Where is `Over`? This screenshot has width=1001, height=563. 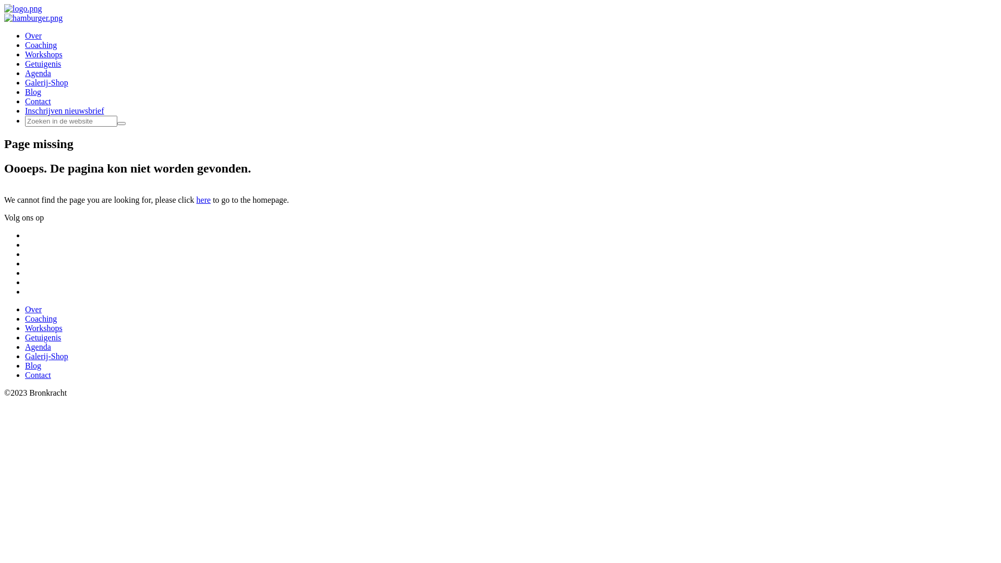 Over is located at coordinates (33, 310).